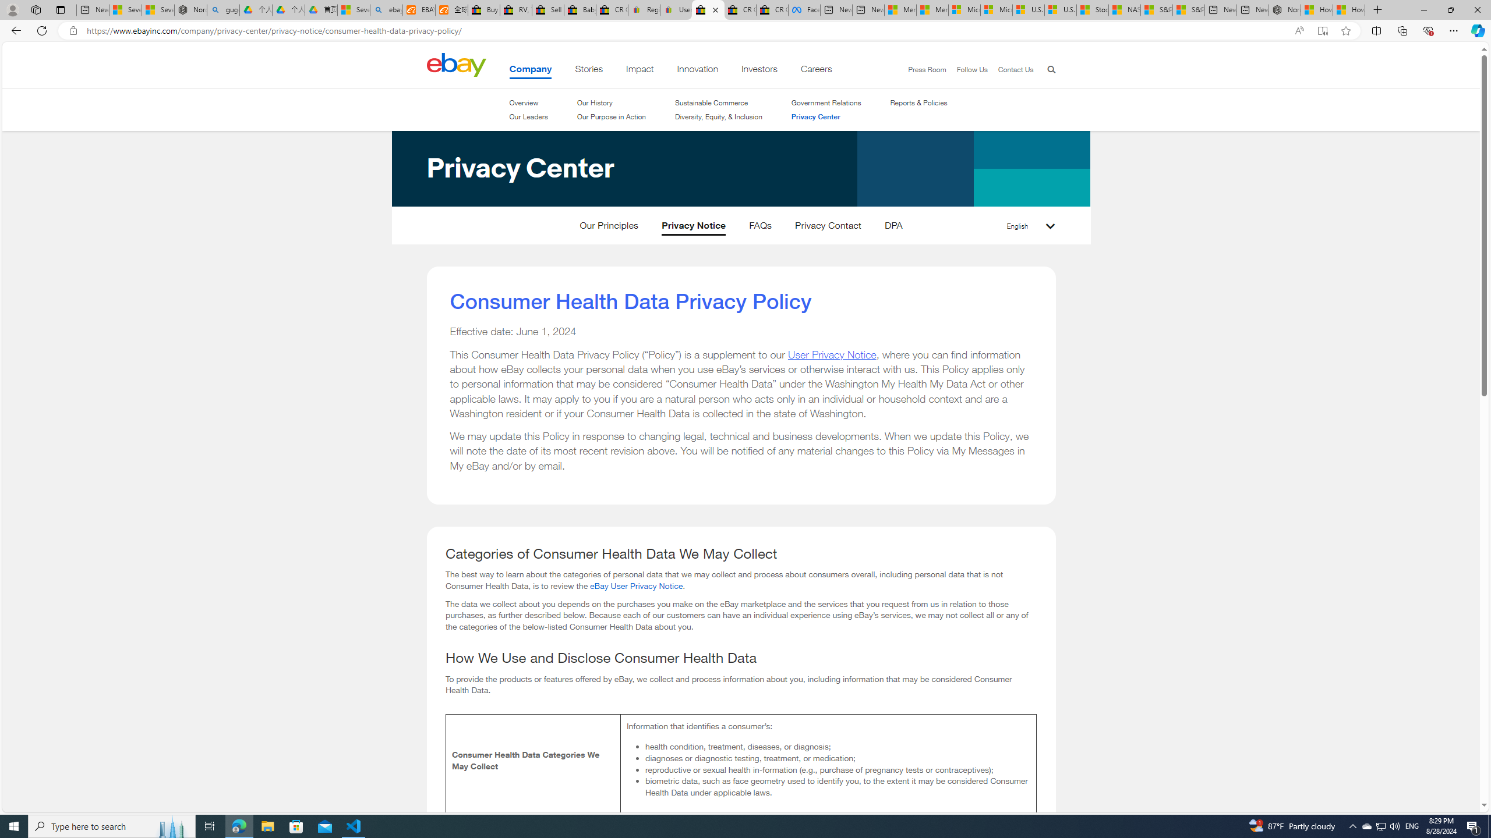  What do you see at coordinates (580, 10) in the screenshot?
I see `Baby Keepsakes & Announcements for sale | eBay` at bounding box center [580, 10].